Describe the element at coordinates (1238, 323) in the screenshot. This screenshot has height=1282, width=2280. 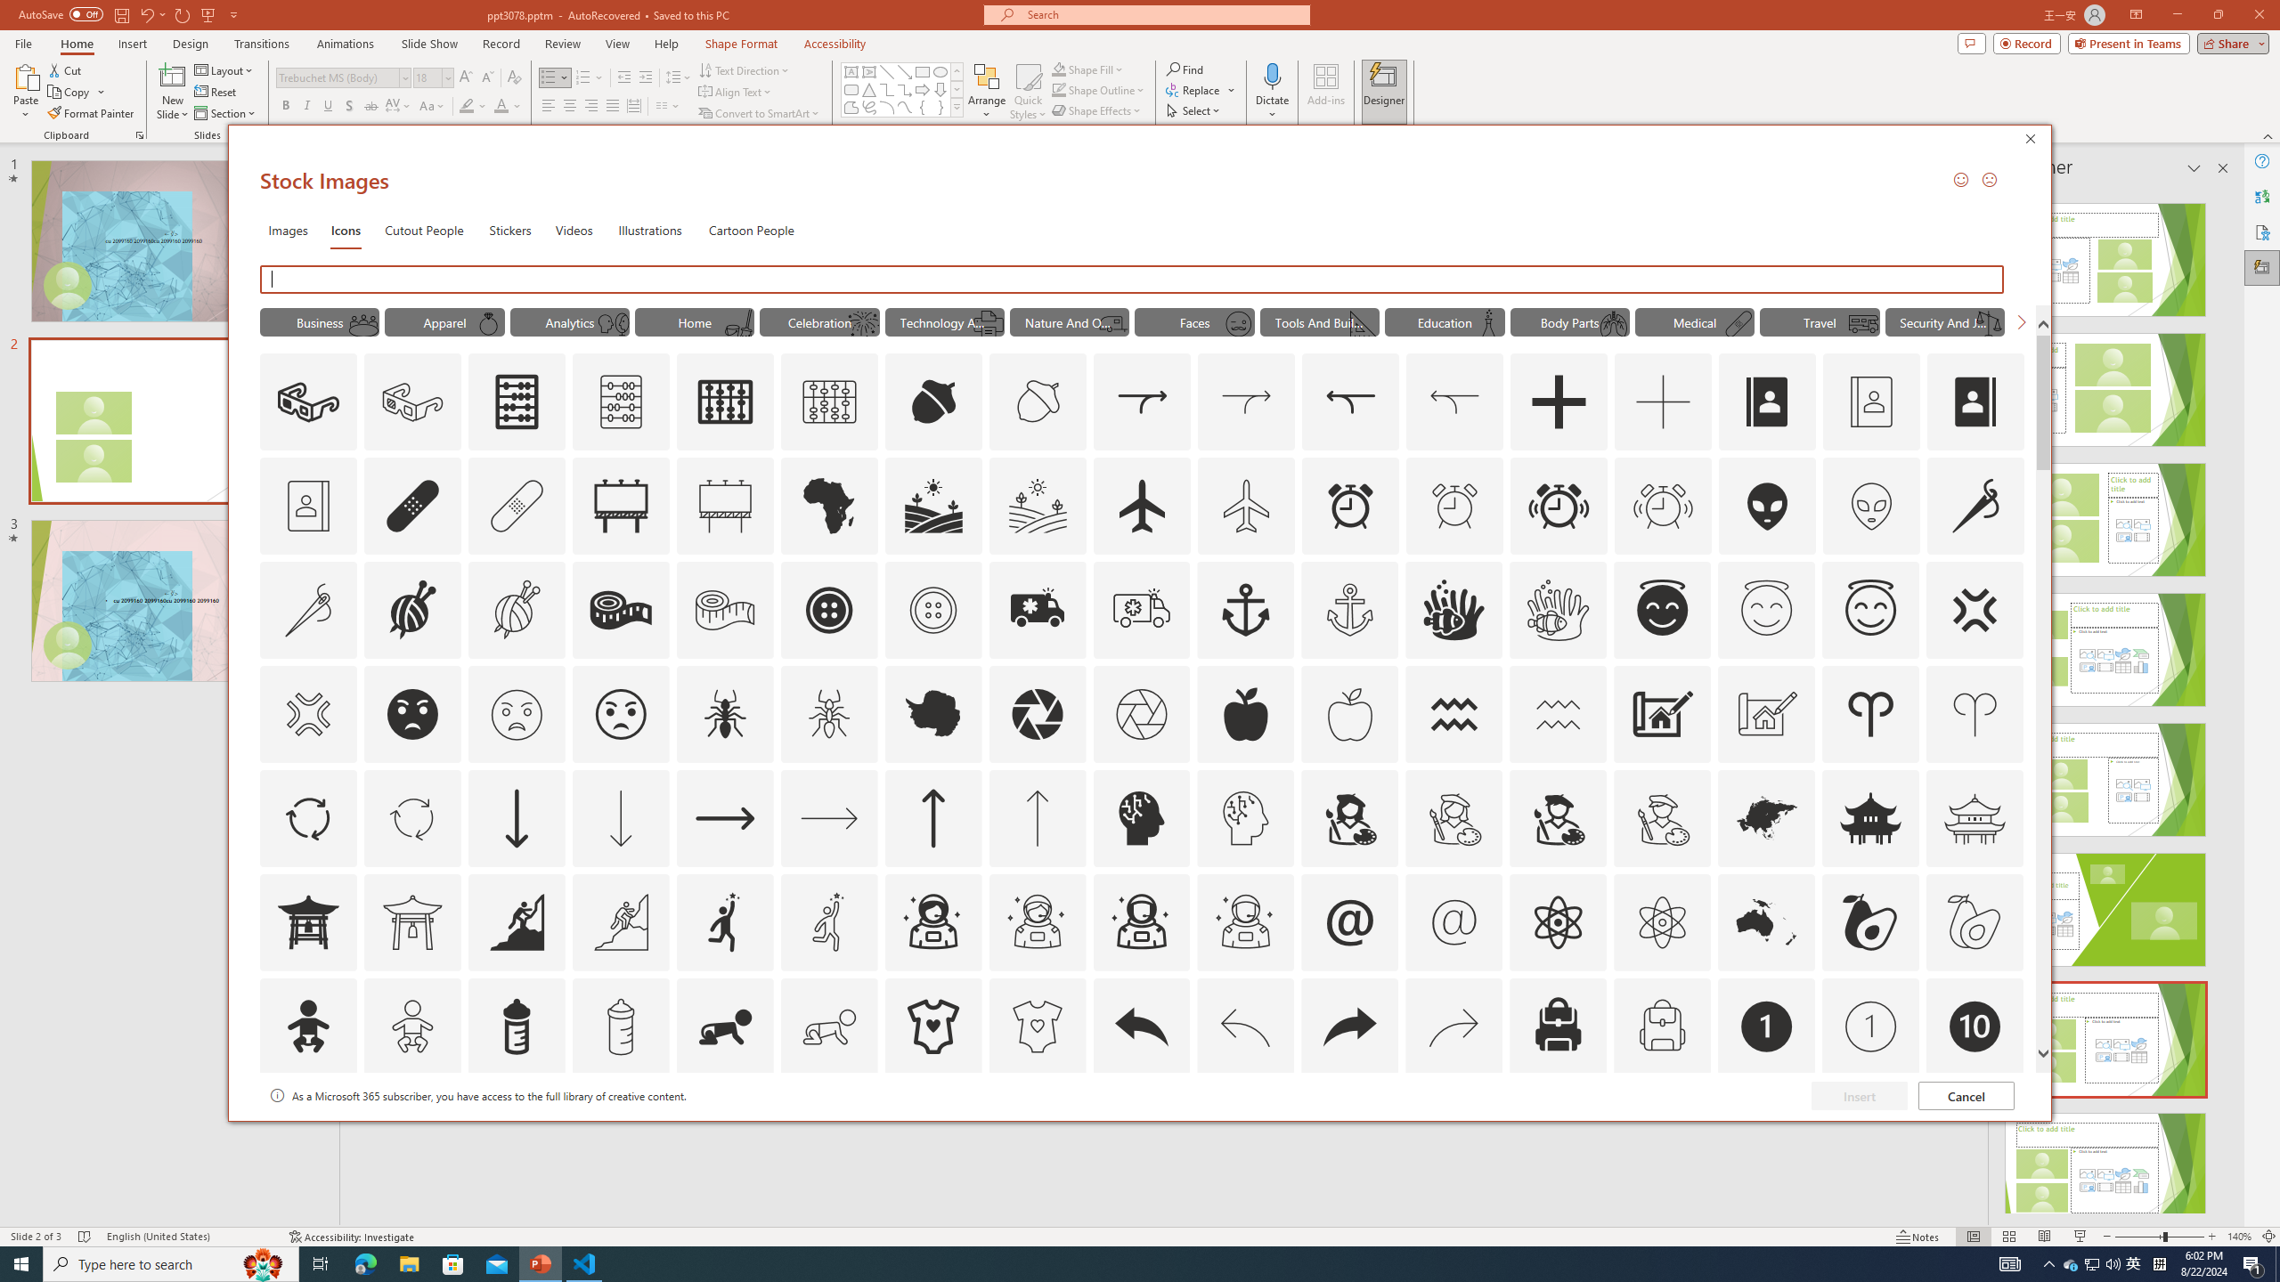
I see `AutomationID: Icons_MoustacheFace_M` at that location.